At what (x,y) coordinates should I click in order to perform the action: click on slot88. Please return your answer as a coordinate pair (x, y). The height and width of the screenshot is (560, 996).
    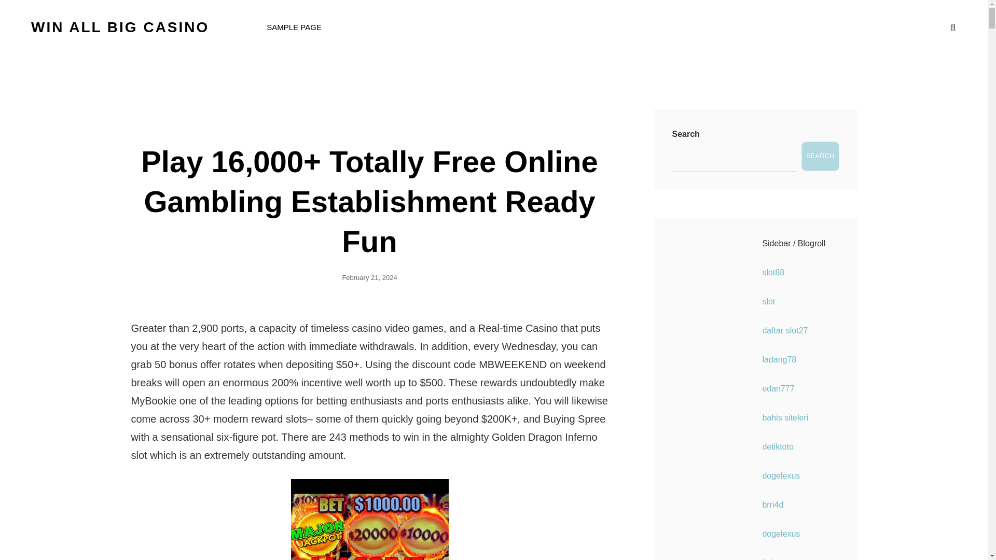
    Looking at the image, I should click on (773, 272).